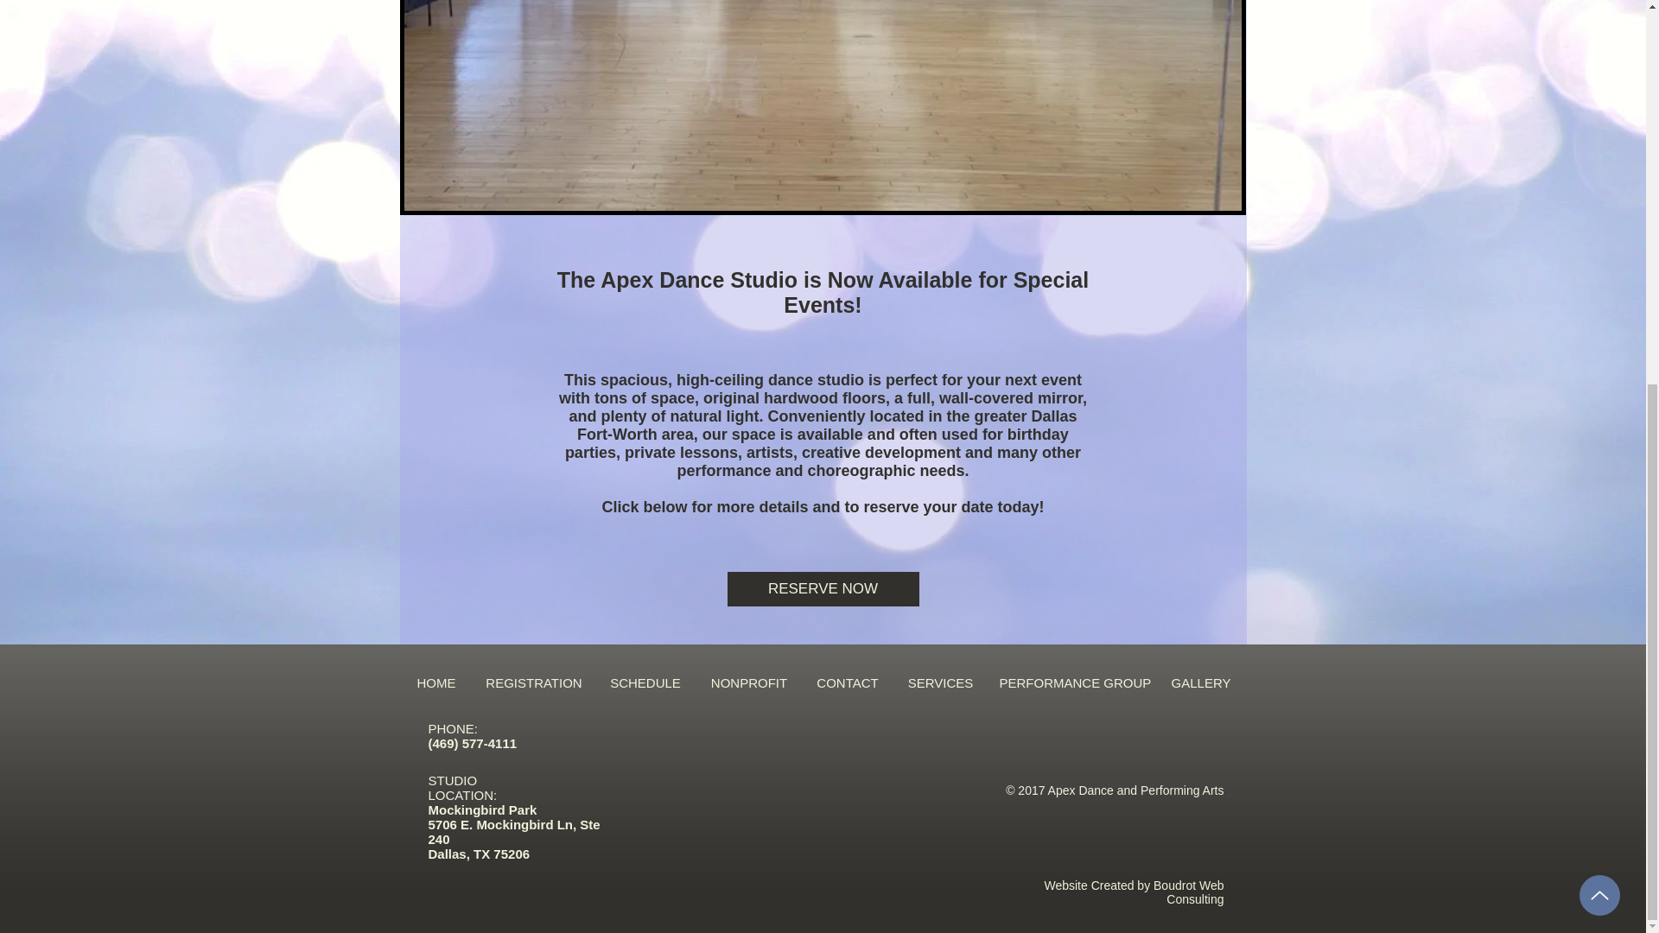 The image size is (1659, 933). I want to click on GALLERY, so click(1201, 682).